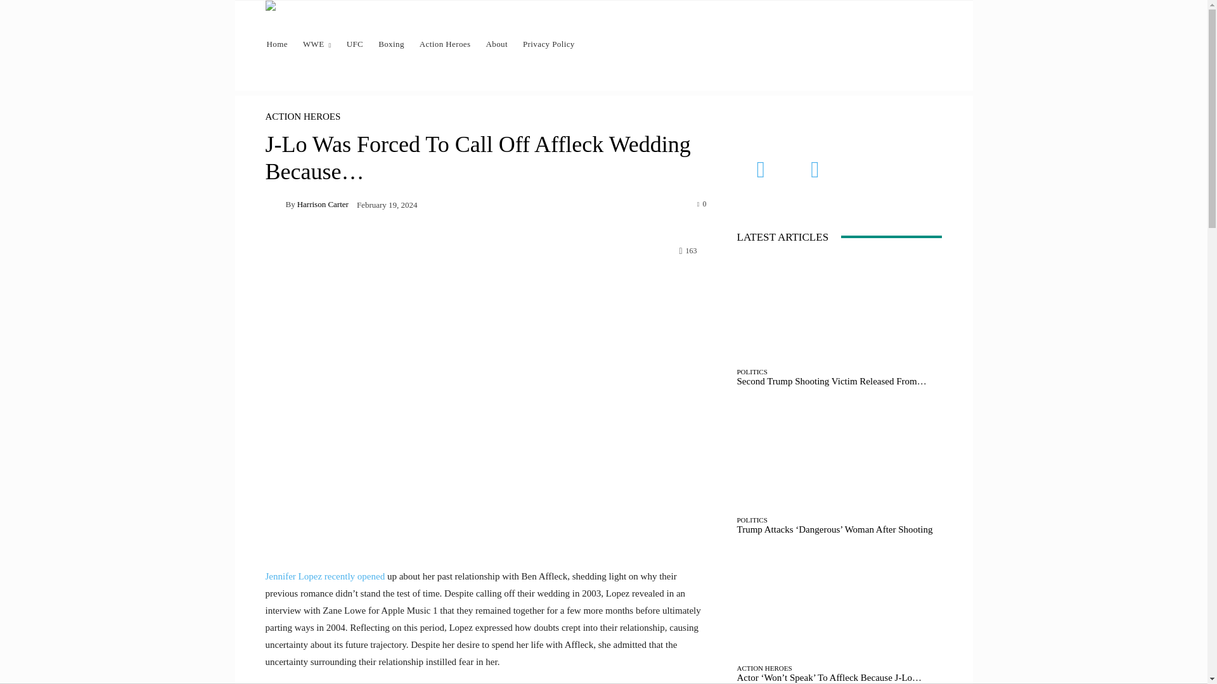  I want to click on Harrison Carter, so click(275, 203).